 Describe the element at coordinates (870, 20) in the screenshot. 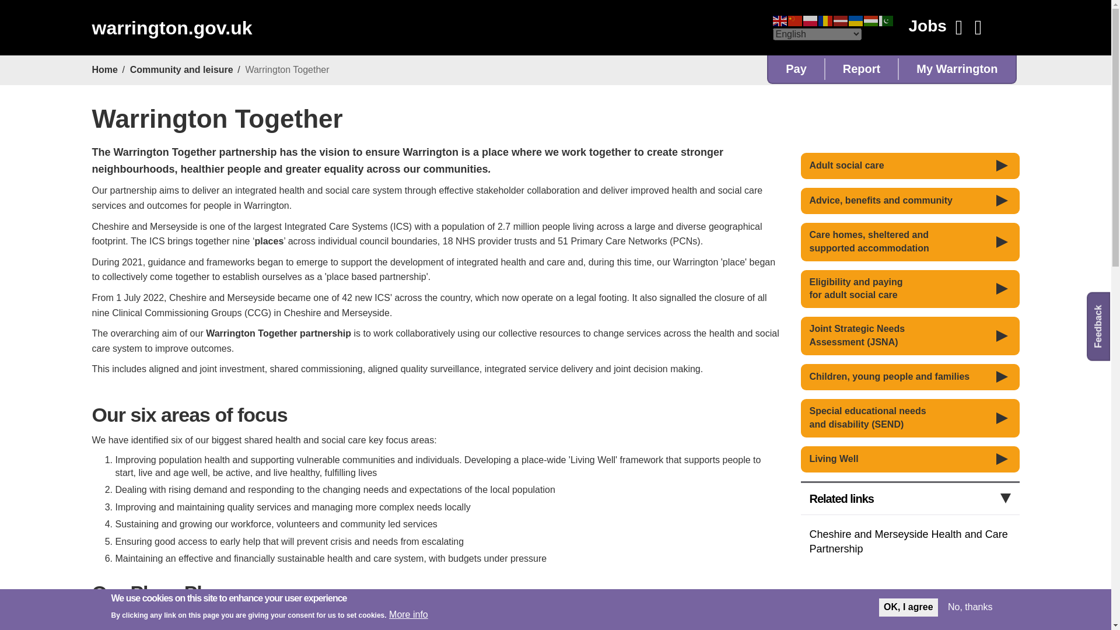

I see `Magyar` at that location.